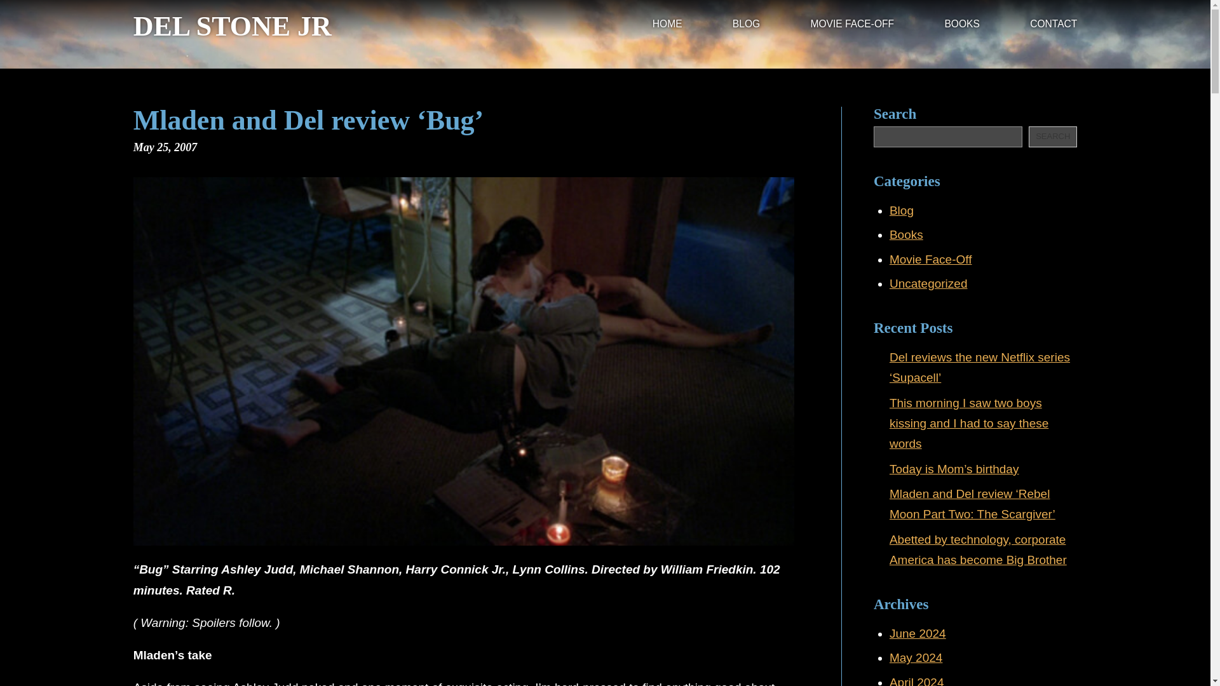 The image size is (1220, 686). What do you see at coordinates (916, 681) in the screenshot?
I see `April 2024` at bounding box center [916, 681].